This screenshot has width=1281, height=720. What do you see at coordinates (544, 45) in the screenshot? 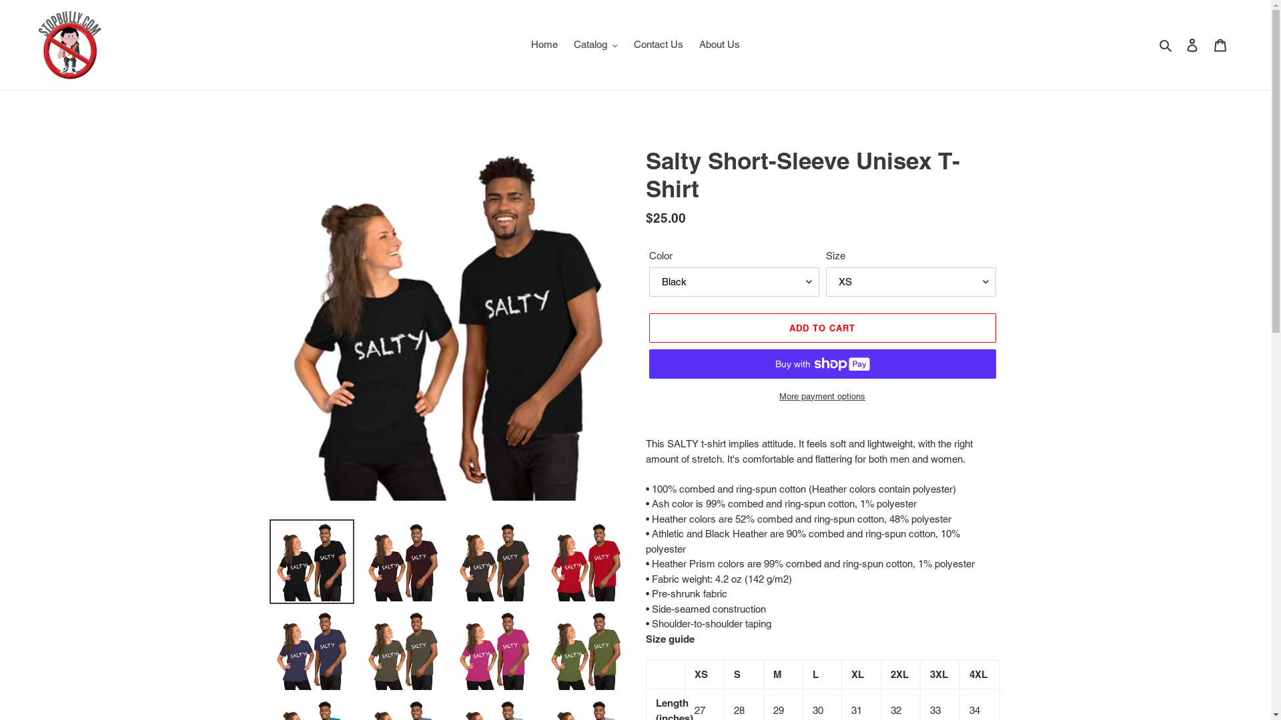
I see `Home` at bounding box center [544, 45].